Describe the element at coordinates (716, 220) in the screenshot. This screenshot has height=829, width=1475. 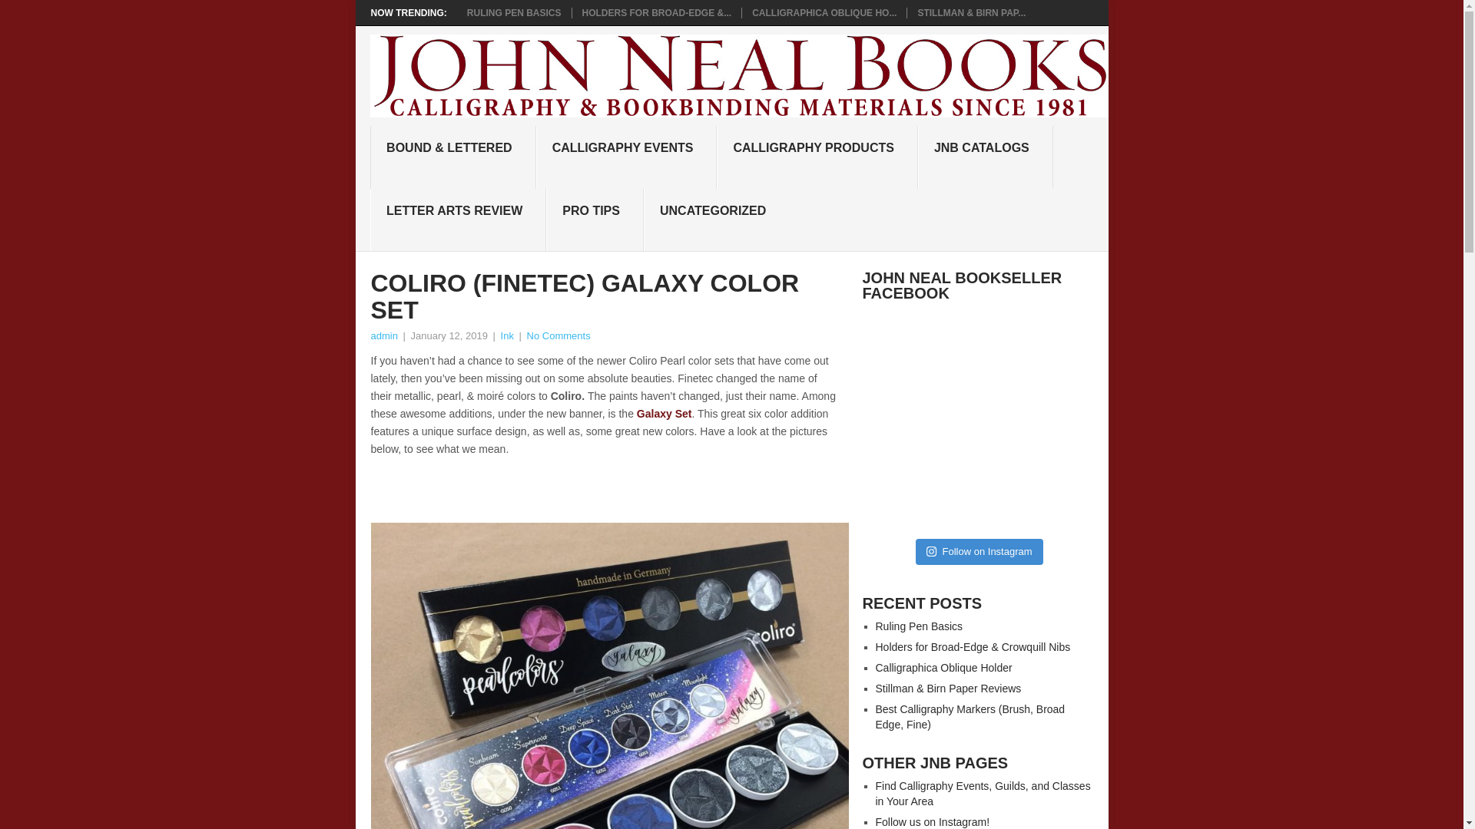
I see `UNCATEGORIZED` at that location.